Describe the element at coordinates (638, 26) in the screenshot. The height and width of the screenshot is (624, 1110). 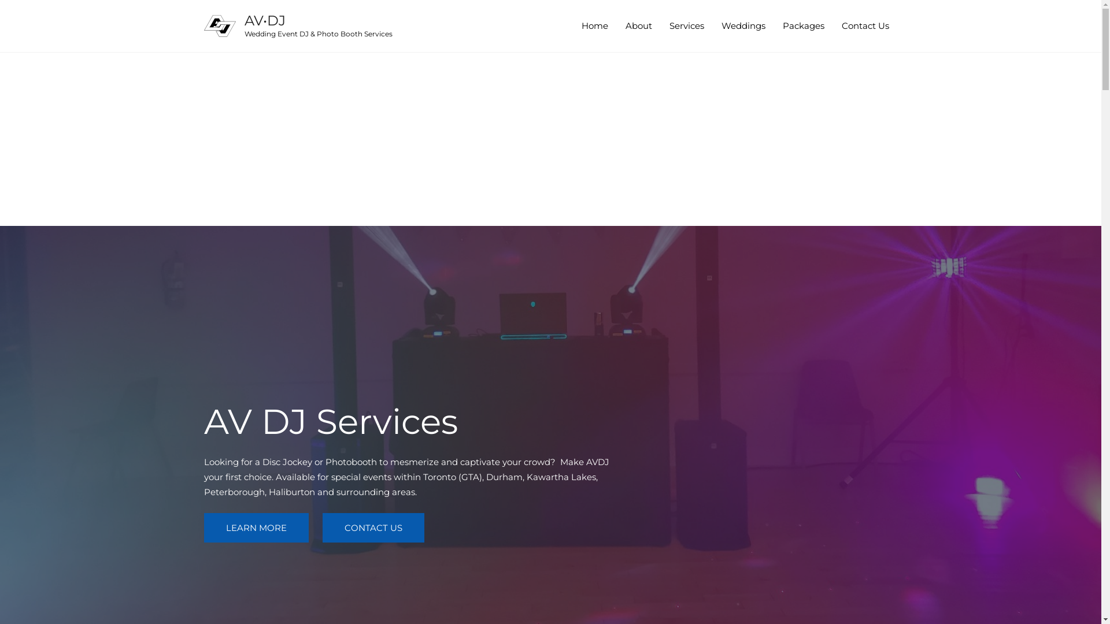
I see `About` at that location.